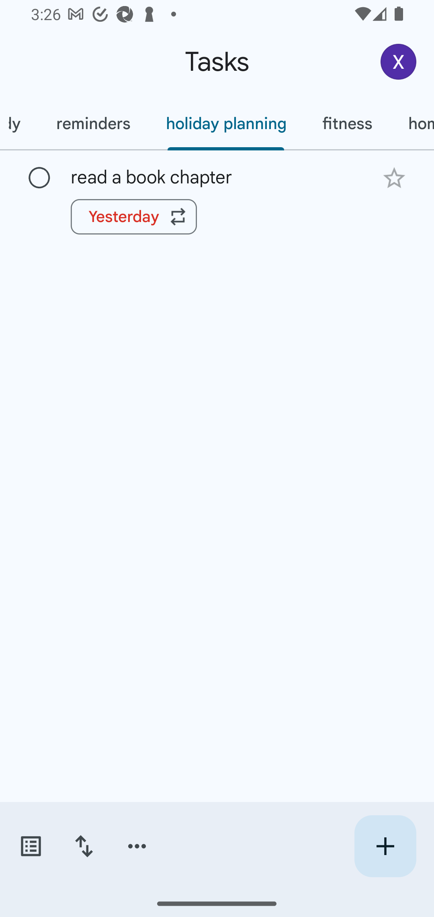 The image size is (434, 917). I want to click on Change sort order, so click(84, 846).